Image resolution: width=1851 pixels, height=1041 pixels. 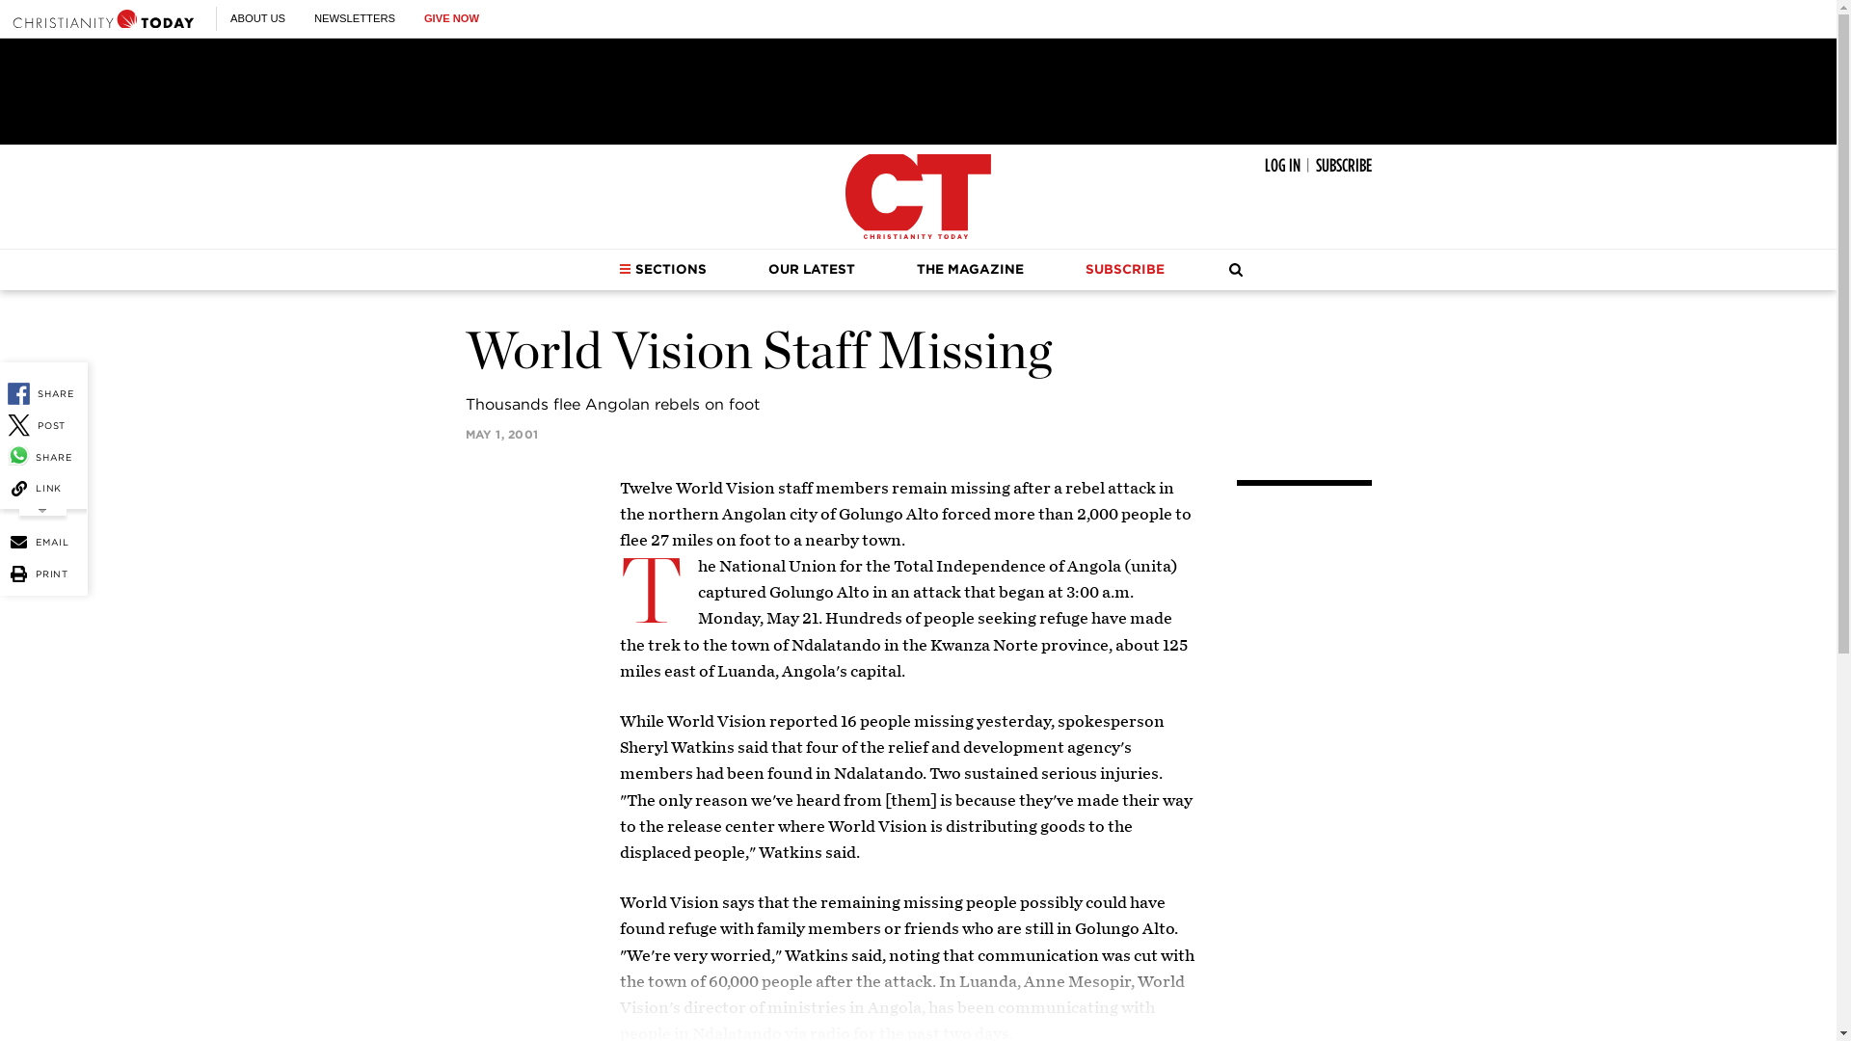 What do you see at coordinates (355, 18) in the screenshot?
I see `NEWSLETTERS` at bounding box center [355, 18].